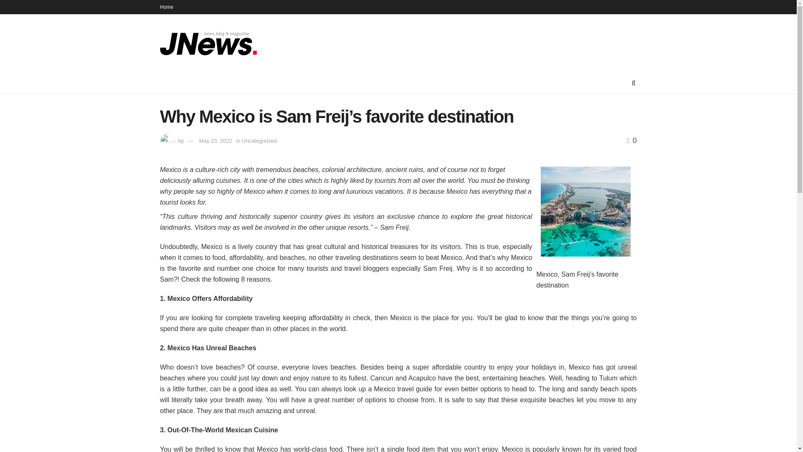 This screenshot has width=803, height=452. Describe the element at coordinates (215, 141) in the screenshot. I see `May 23, 2022` at that location.